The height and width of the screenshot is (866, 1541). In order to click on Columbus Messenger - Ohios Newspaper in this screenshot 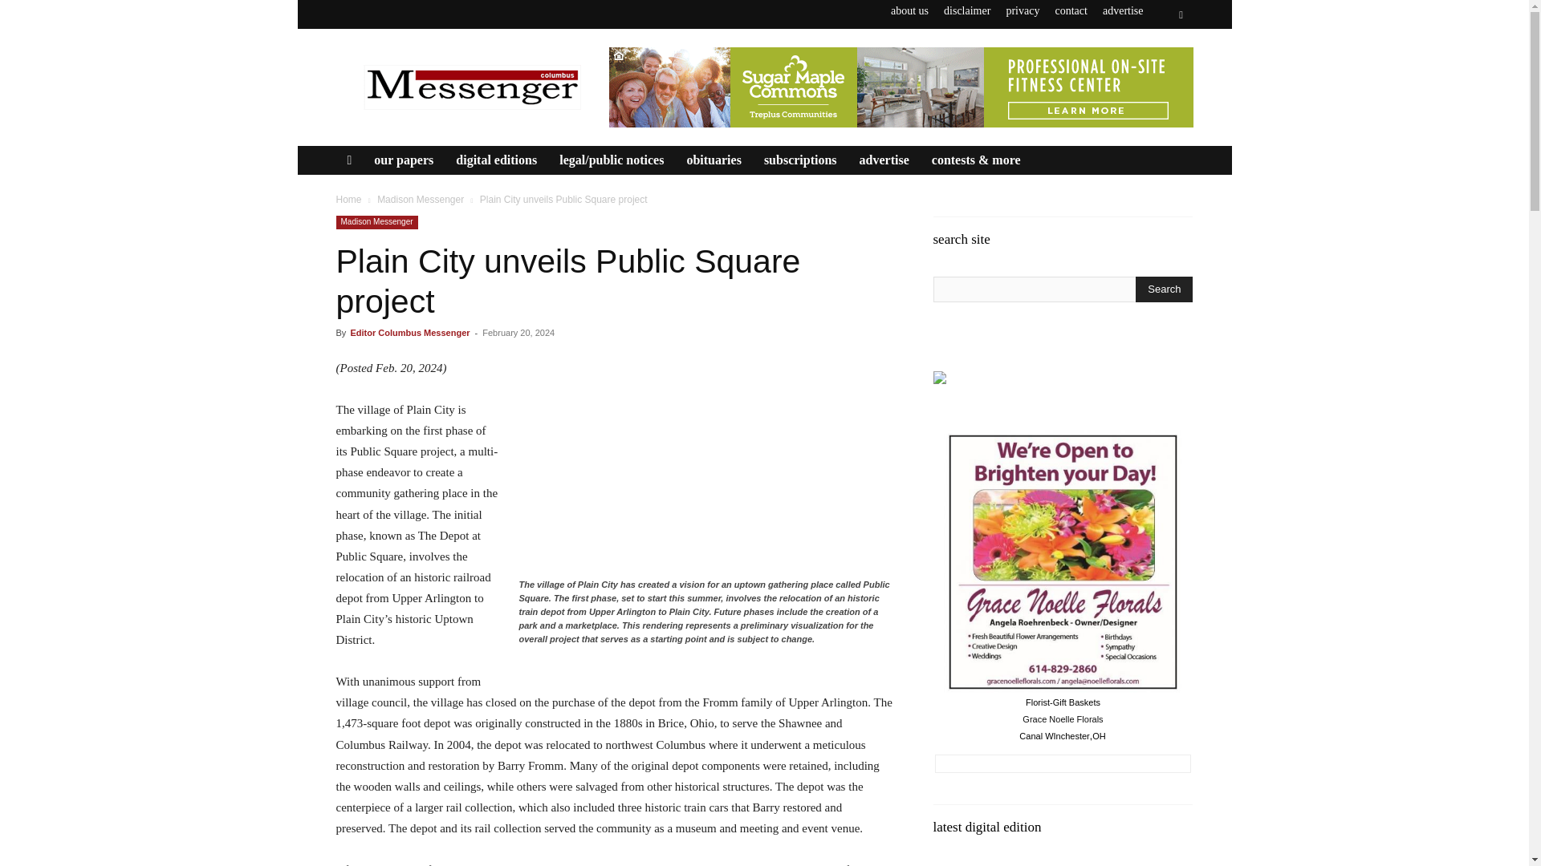, I will do `click(471, 87)`.